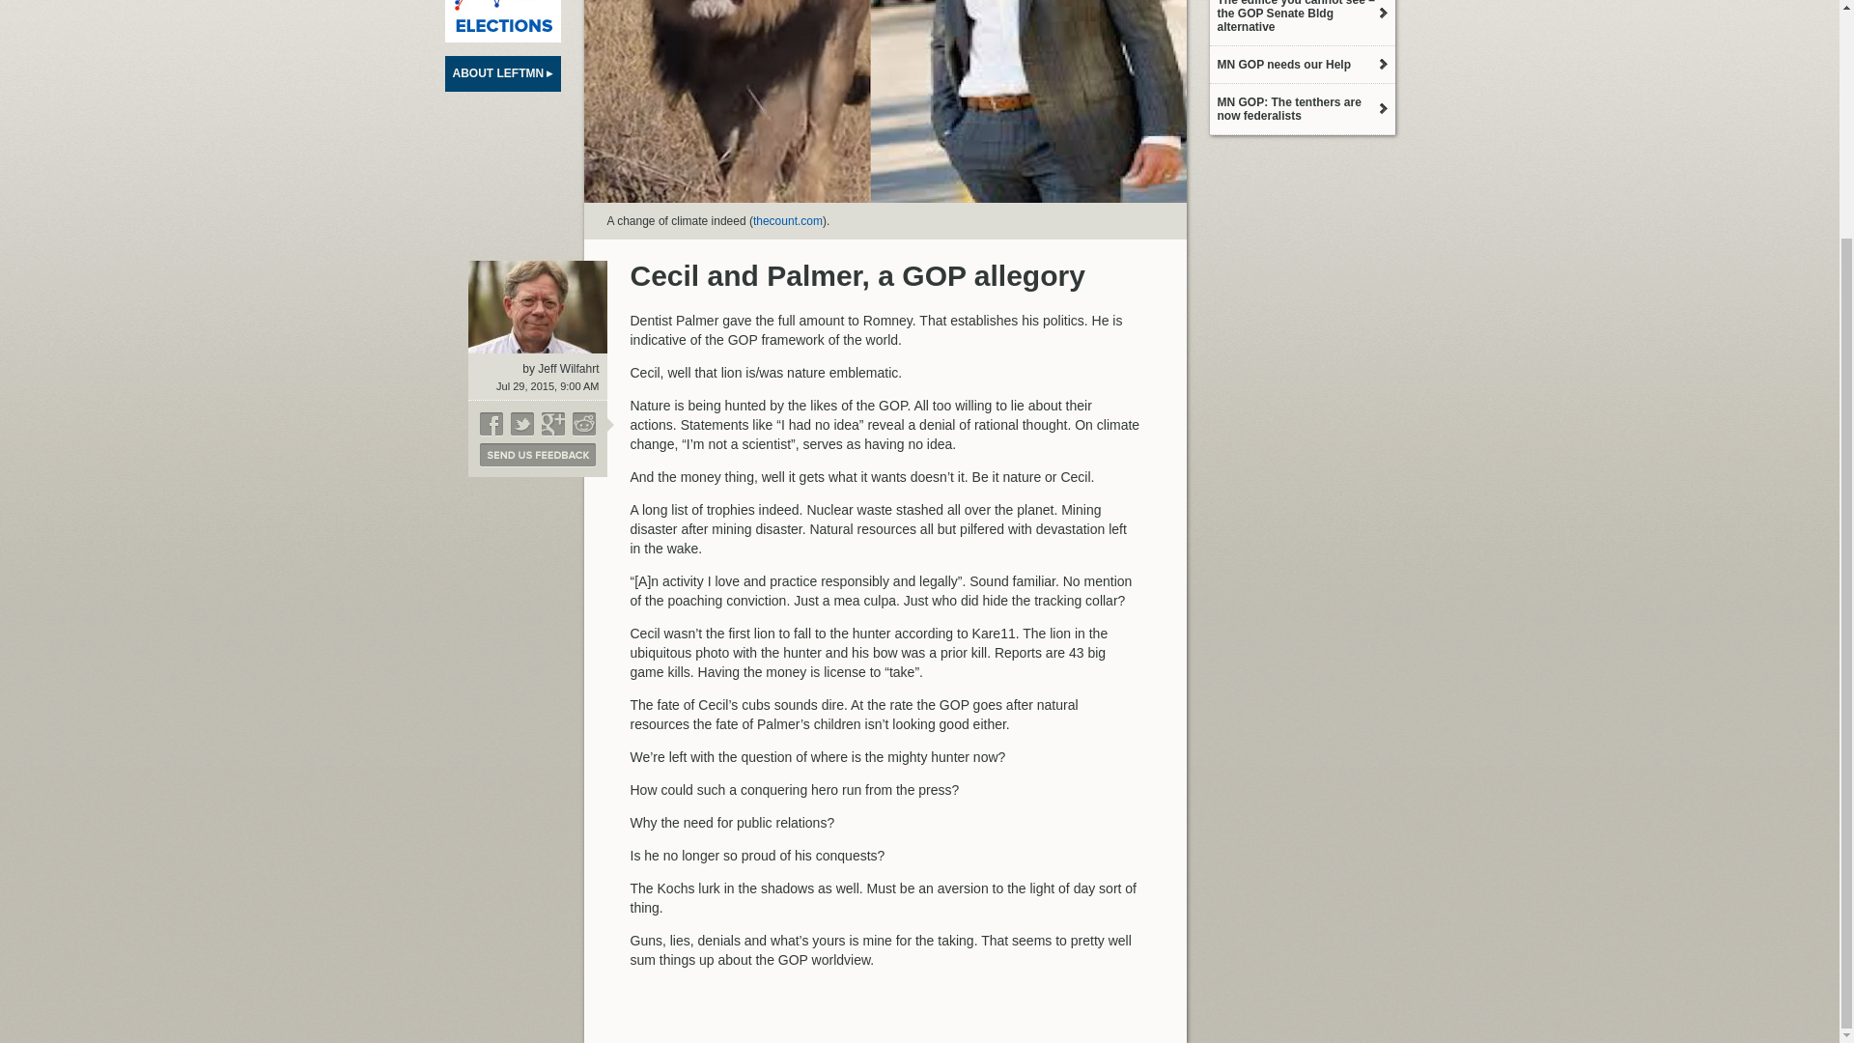 This screenshot has height=1043, width=1854. What do you see at coordinates (502, 21) in the screenshot?
I see `LeftMN Elections Site` at bounding box center [502, 21].